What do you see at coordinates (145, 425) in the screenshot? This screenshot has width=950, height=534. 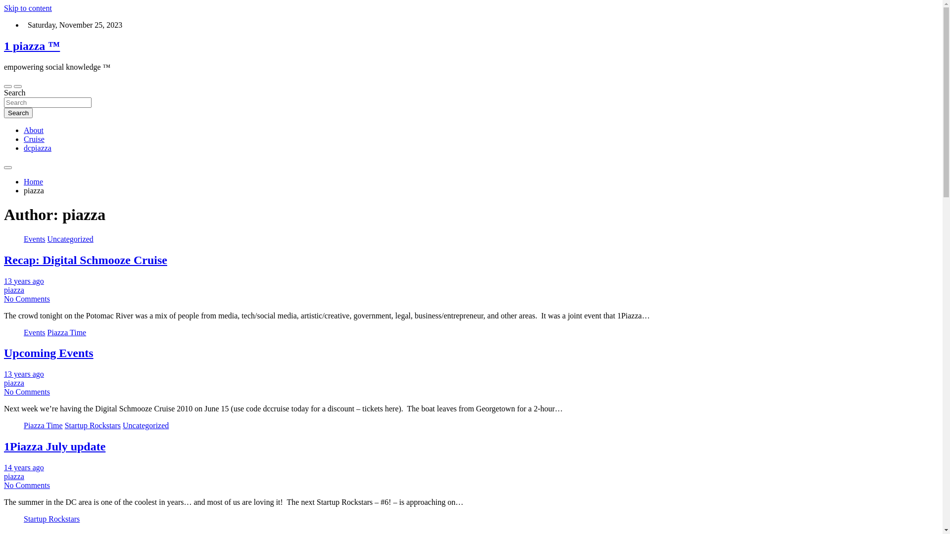 I see `Uncategorized` at bounding box center [145, 425].